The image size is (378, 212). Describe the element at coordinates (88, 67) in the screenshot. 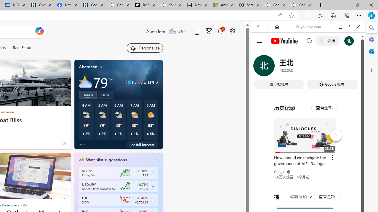

I see `Aberdeen` at that location.